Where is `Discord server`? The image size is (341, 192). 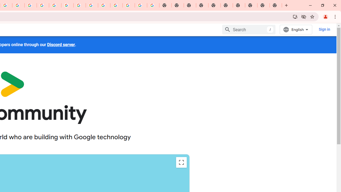
Discord server is located at coordinates (61, 45).